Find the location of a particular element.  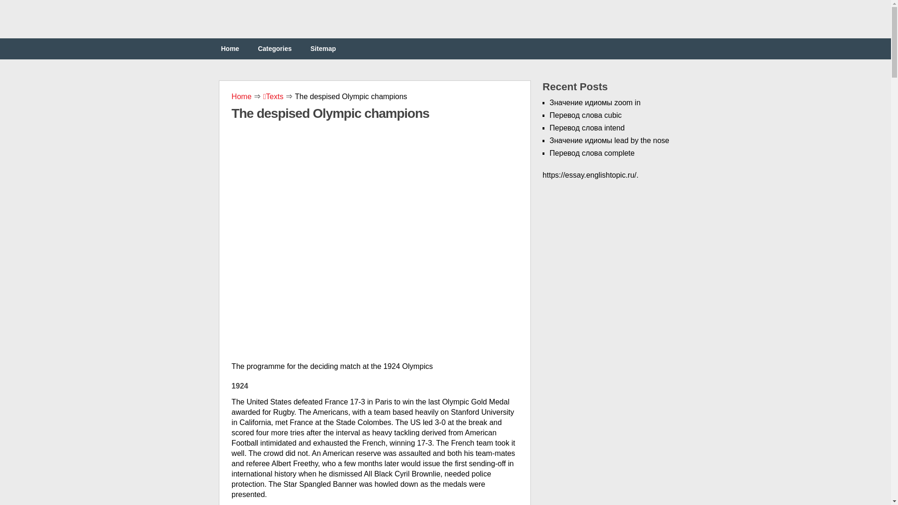

Categories is located at coordinates (275, 49).